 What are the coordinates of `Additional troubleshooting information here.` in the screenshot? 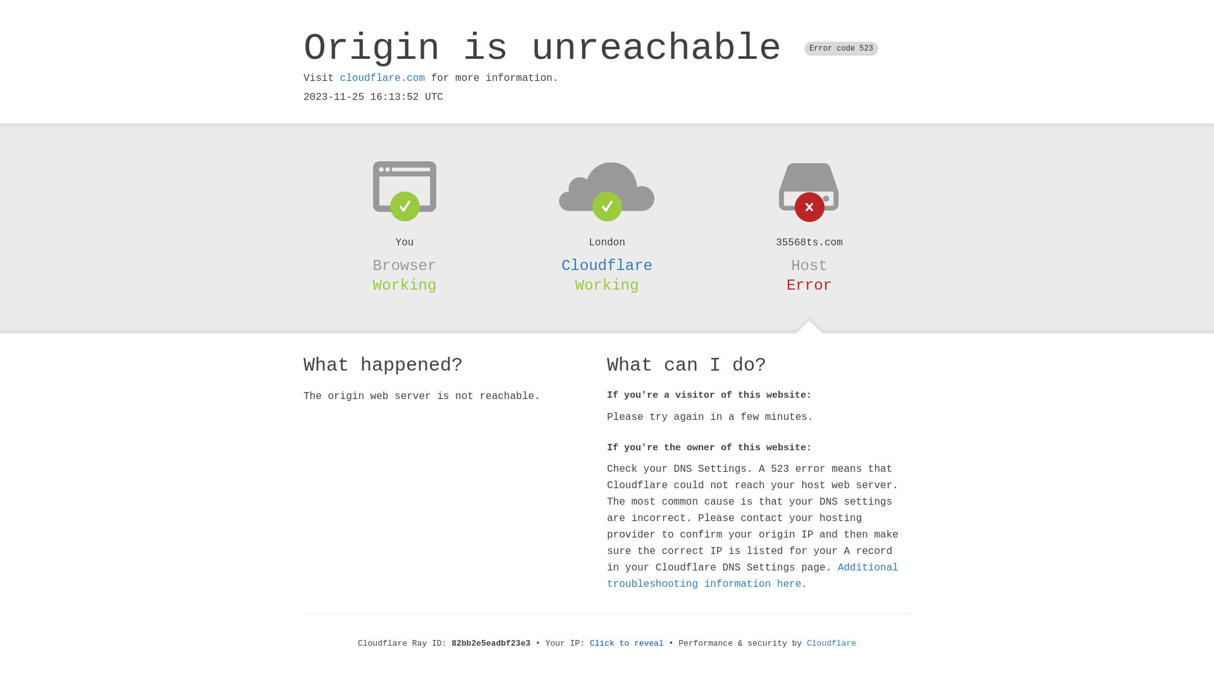 It's located at (752, 576).